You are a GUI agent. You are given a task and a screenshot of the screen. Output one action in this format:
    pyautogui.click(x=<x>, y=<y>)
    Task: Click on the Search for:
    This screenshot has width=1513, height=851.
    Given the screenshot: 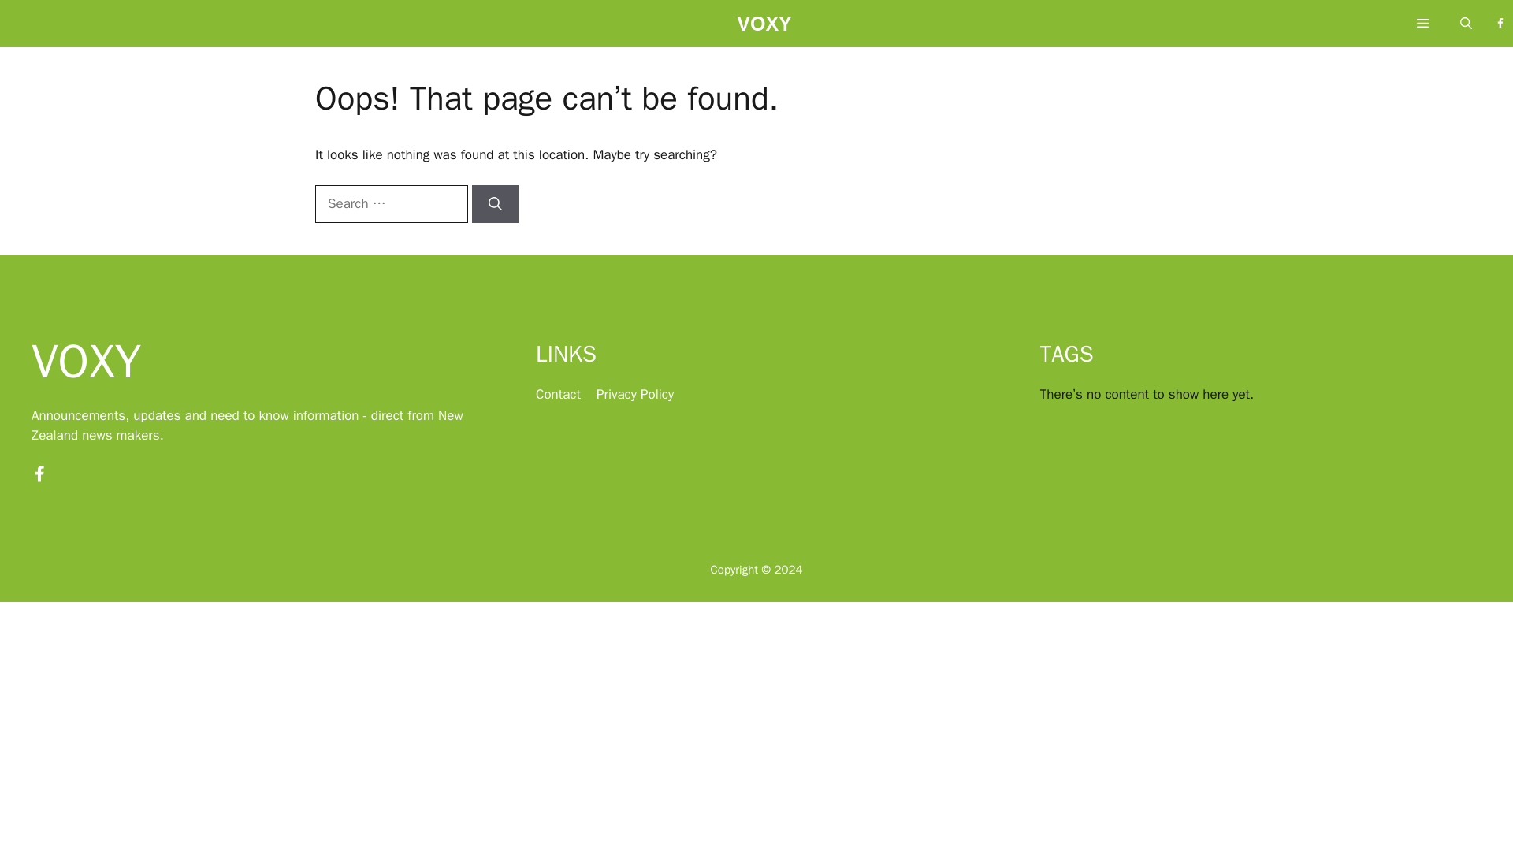 What is the action you would take?
    pyautogui.click(x=391, y=203)
    